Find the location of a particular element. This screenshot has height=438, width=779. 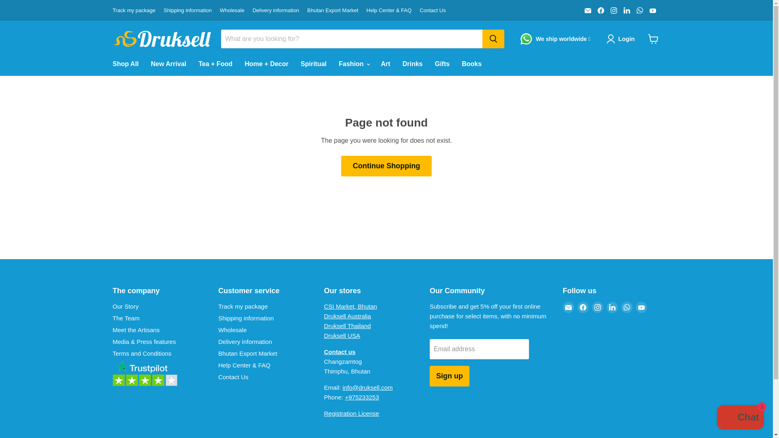

Email Druksell.com is located at coordinates (587, 10).